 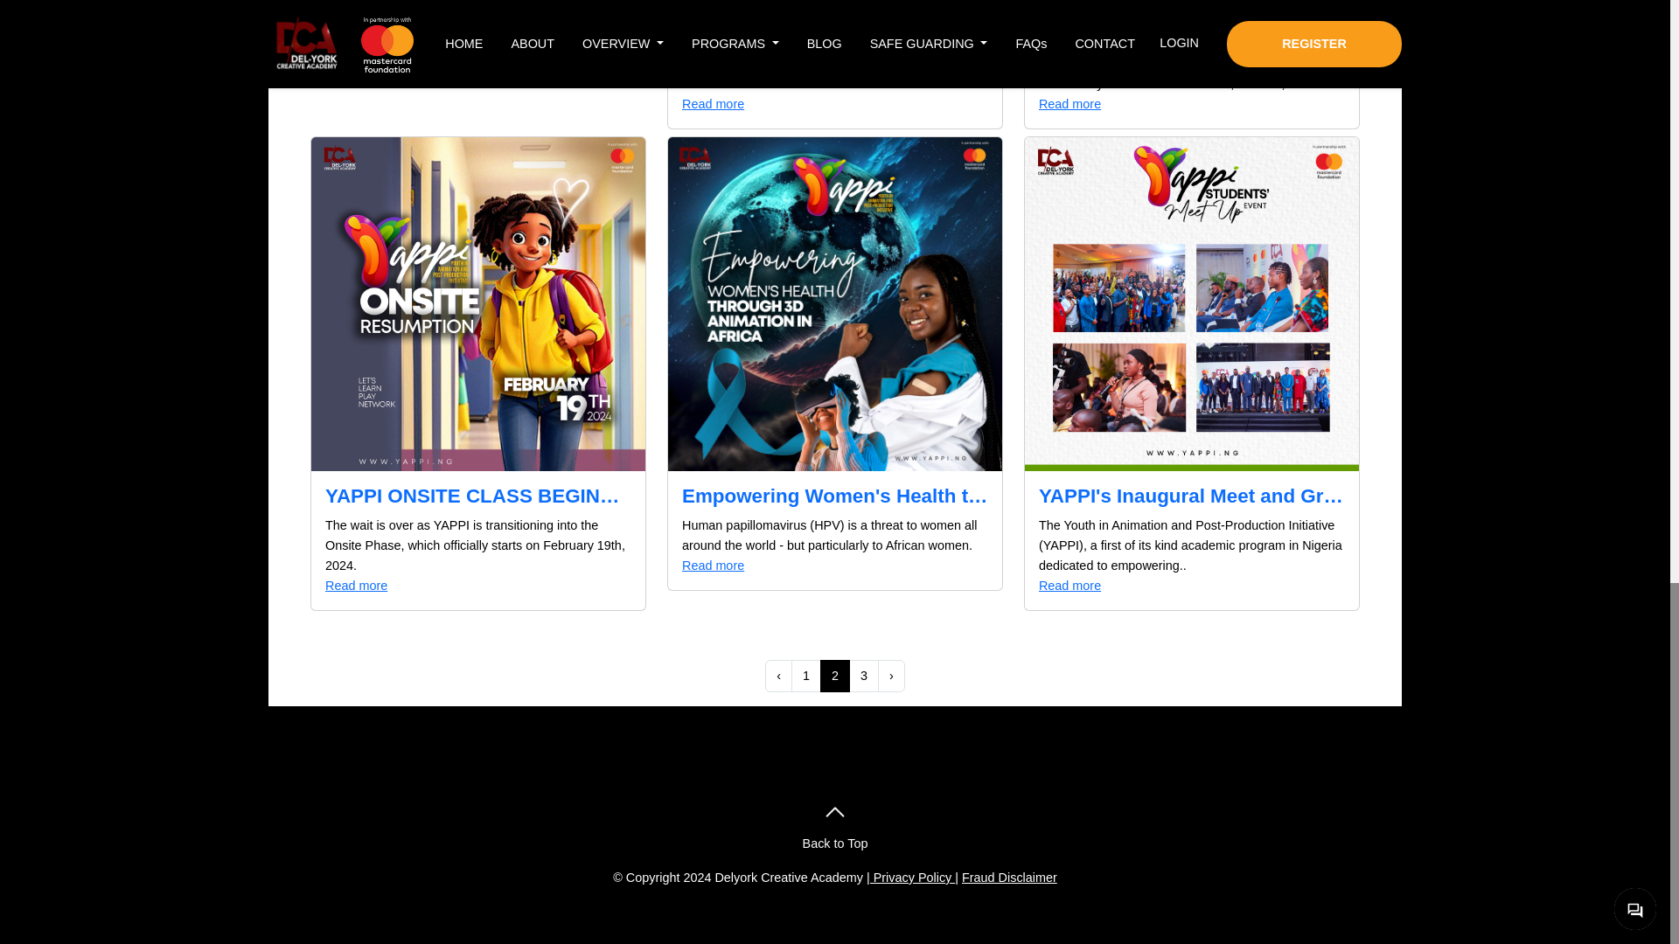 What do you see at coordinates (834, 104) in the screenshot?
I see `Read more` at bounding box center [834, 104].